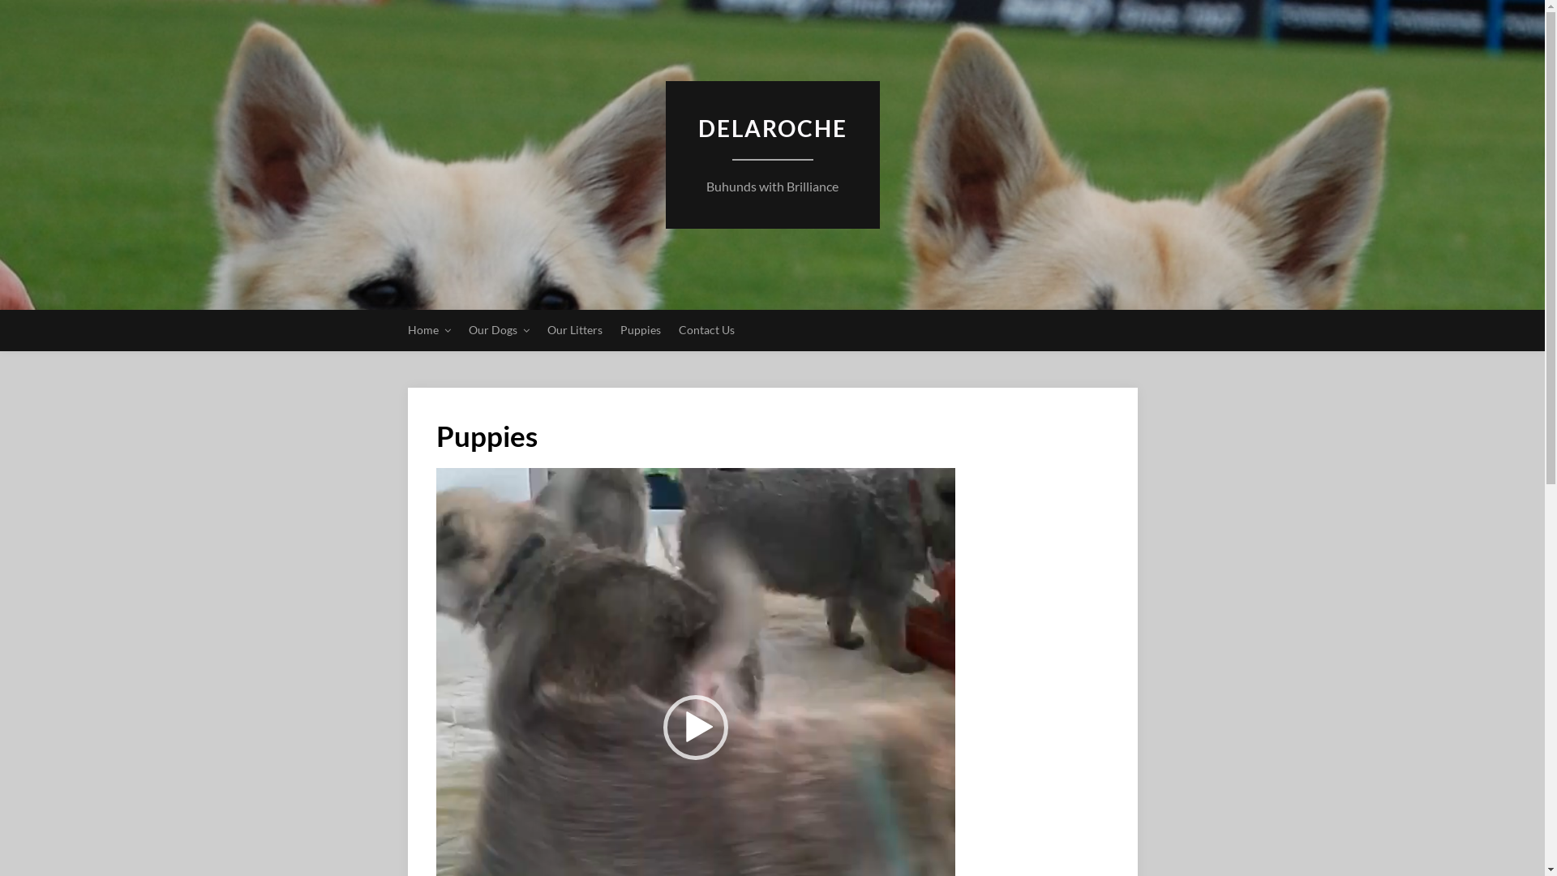 The width and height of the screenshot is (1557, 876). What do you see at coordinates (500, 331) in the screenshot?
I see `Our Dogs` at bounding box center [500, 331].